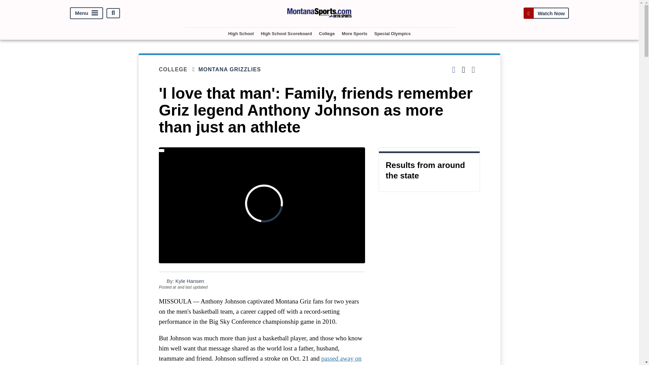 This screenshot has height=365, width=649. Describe the element at coordinates (87, 13) in the screenshot. I see `Menu` at that location.